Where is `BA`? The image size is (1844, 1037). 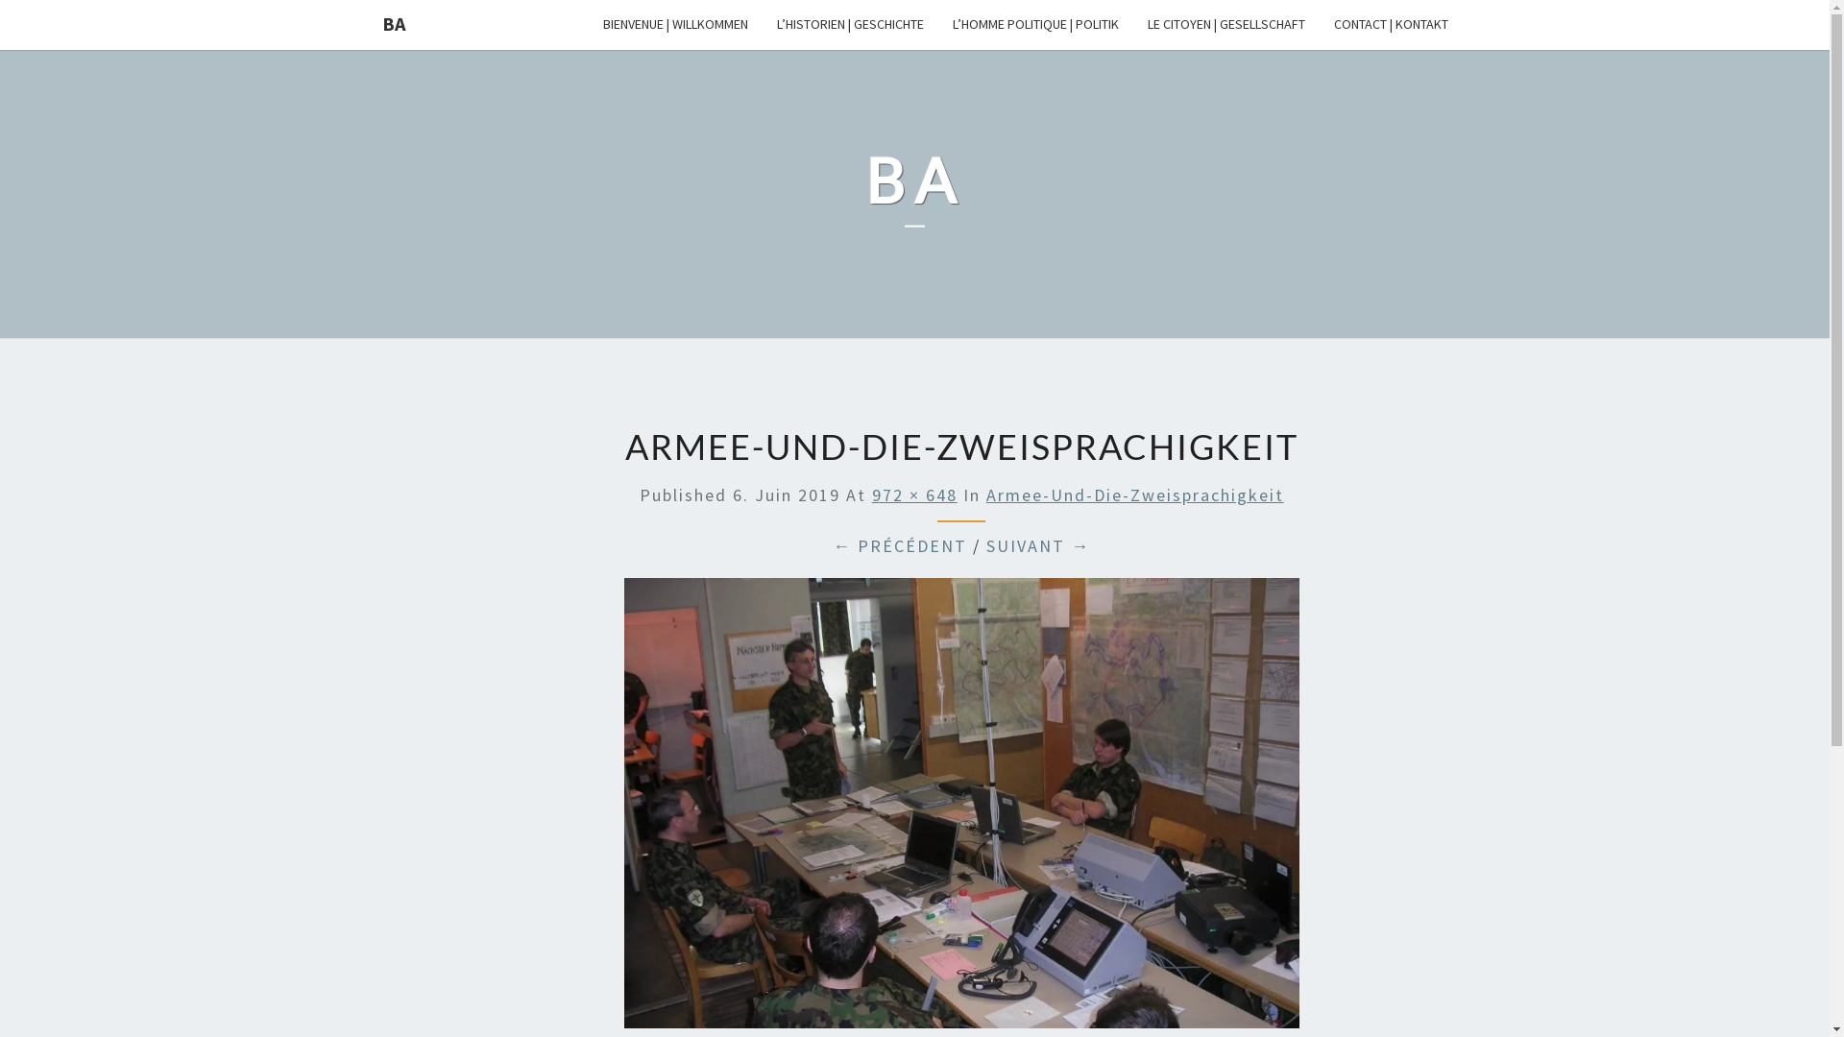 BA is located at coordinates (393, 24).